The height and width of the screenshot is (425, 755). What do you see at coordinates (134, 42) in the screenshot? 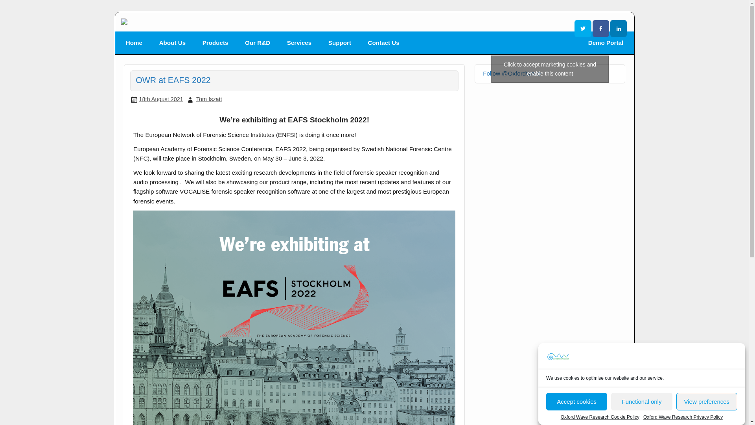
I see `Home` at bounding box center [134, 42].